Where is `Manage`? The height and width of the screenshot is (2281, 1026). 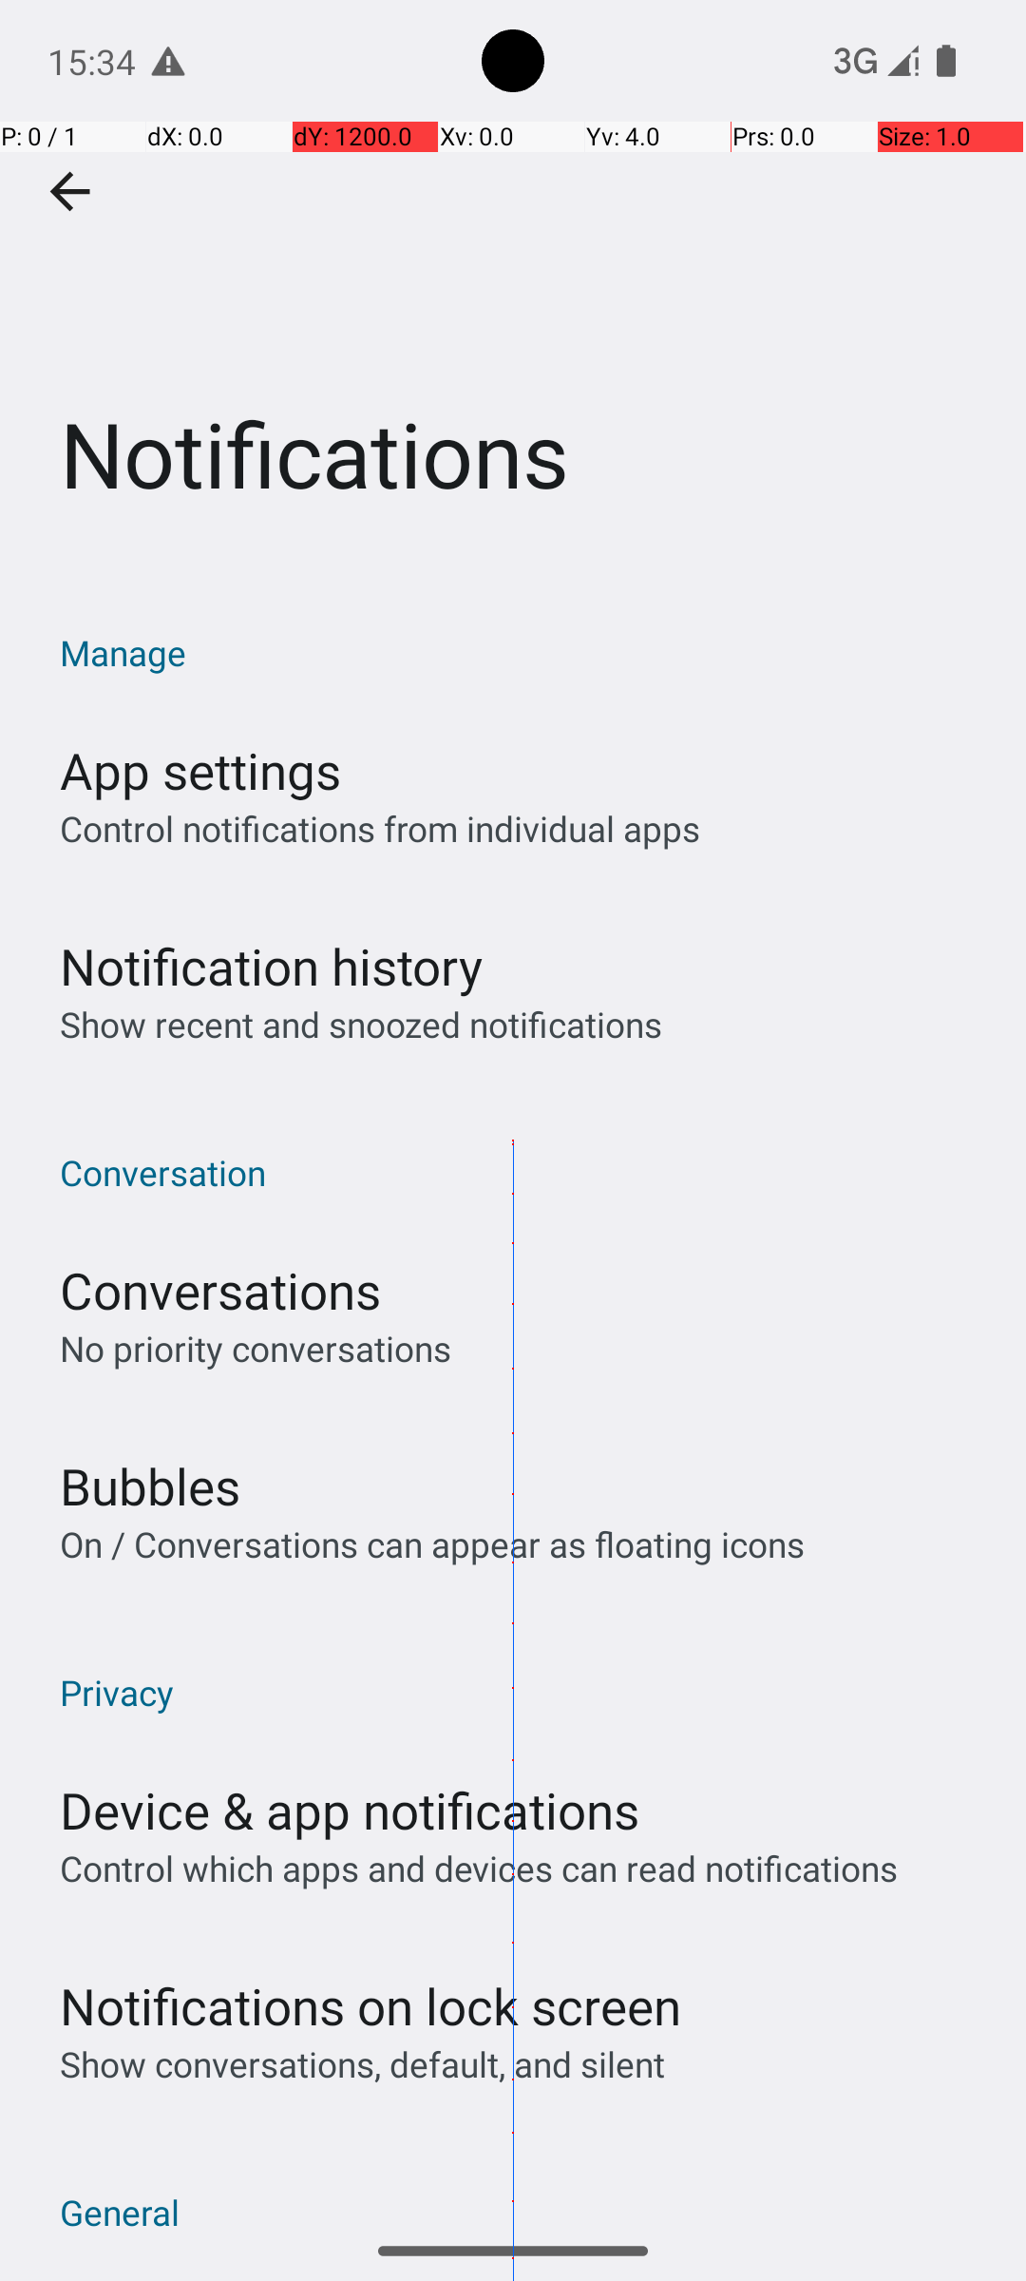 Manage is located at coordinates (522, 652).